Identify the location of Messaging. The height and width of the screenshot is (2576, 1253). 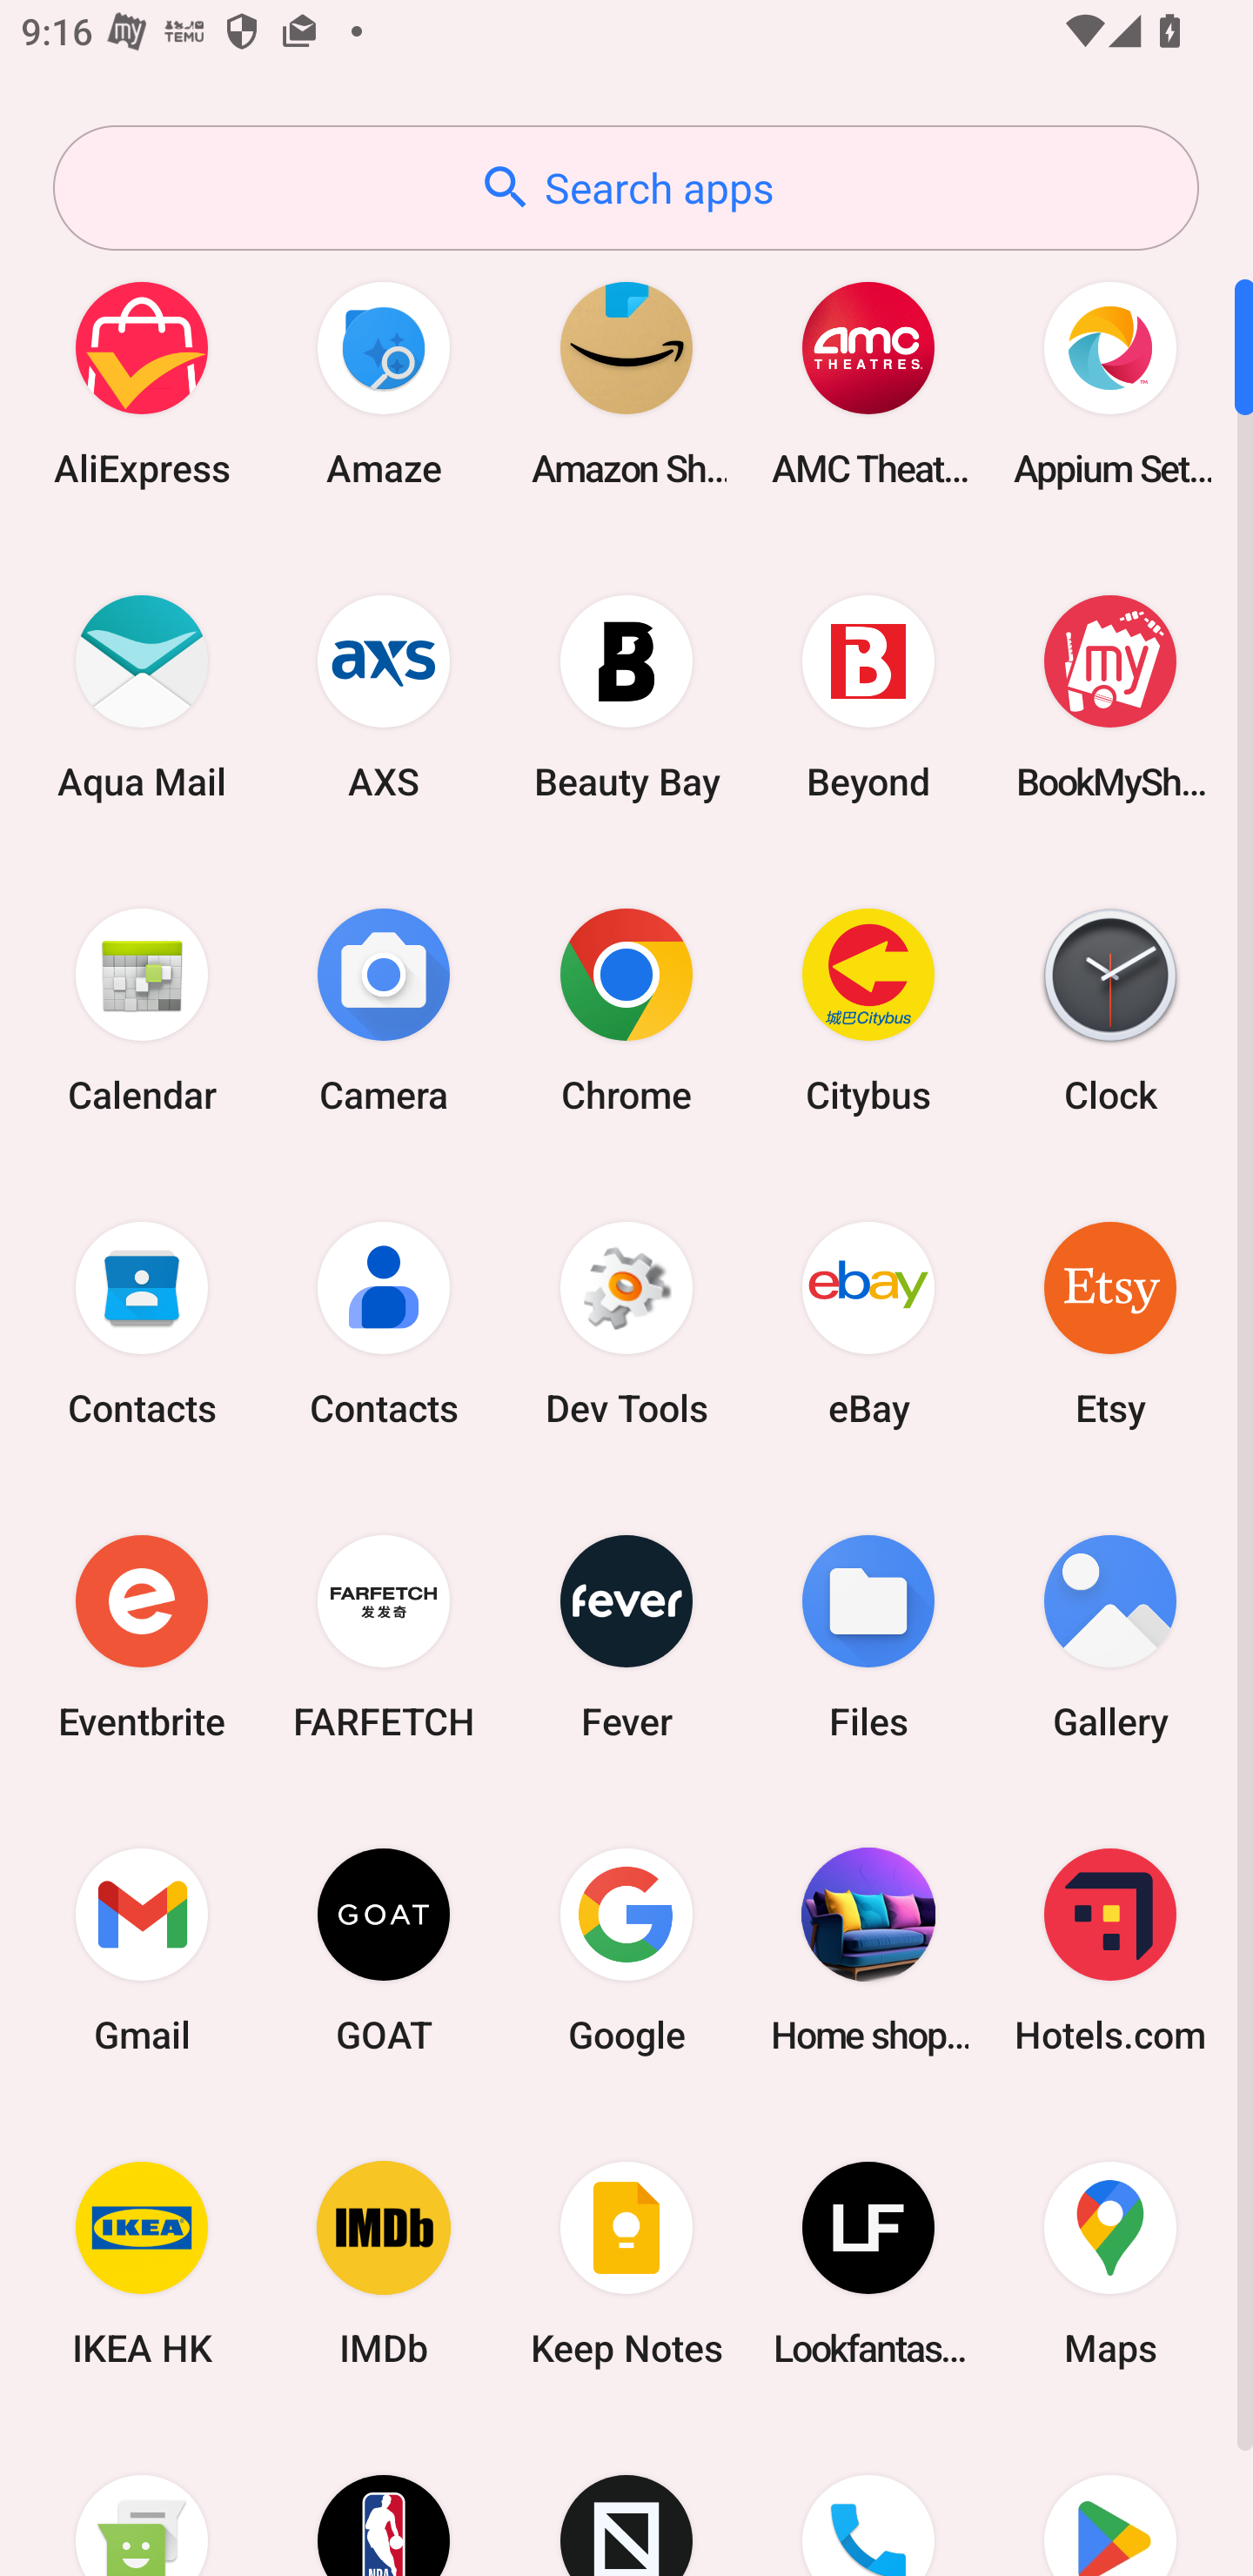
(142, 2499).